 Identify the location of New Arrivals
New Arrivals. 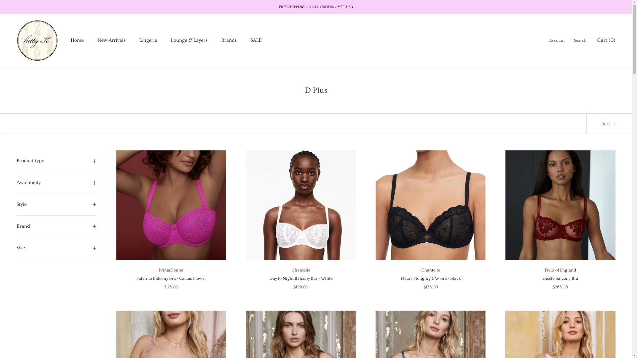
(111, 40).